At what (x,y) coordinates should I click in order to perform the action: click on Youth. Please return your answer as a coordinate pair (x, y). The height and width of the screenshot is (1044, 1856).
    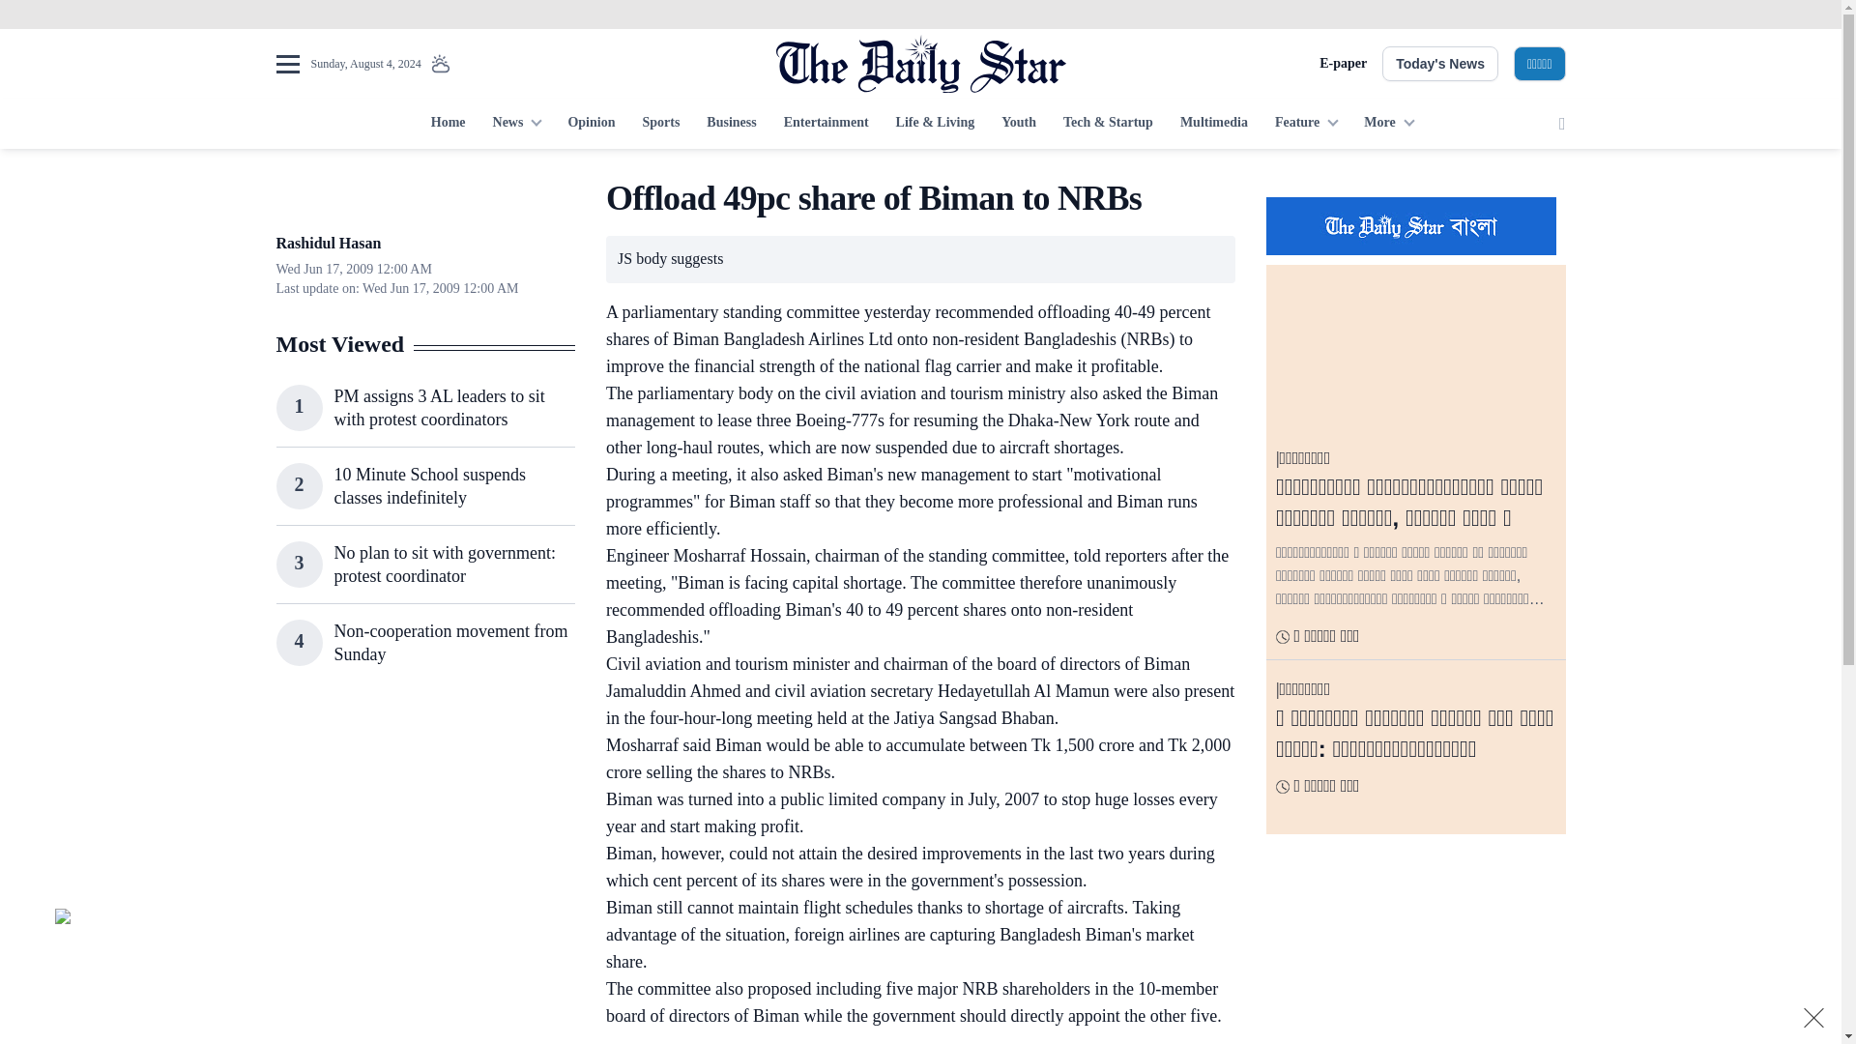
    Looking at the image, I should click on (1019, 124).